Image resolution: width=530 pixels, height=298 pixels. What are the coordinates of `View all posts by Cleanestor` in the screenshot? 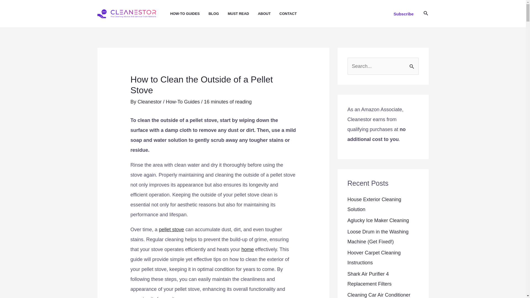 It's located at (150, 102).